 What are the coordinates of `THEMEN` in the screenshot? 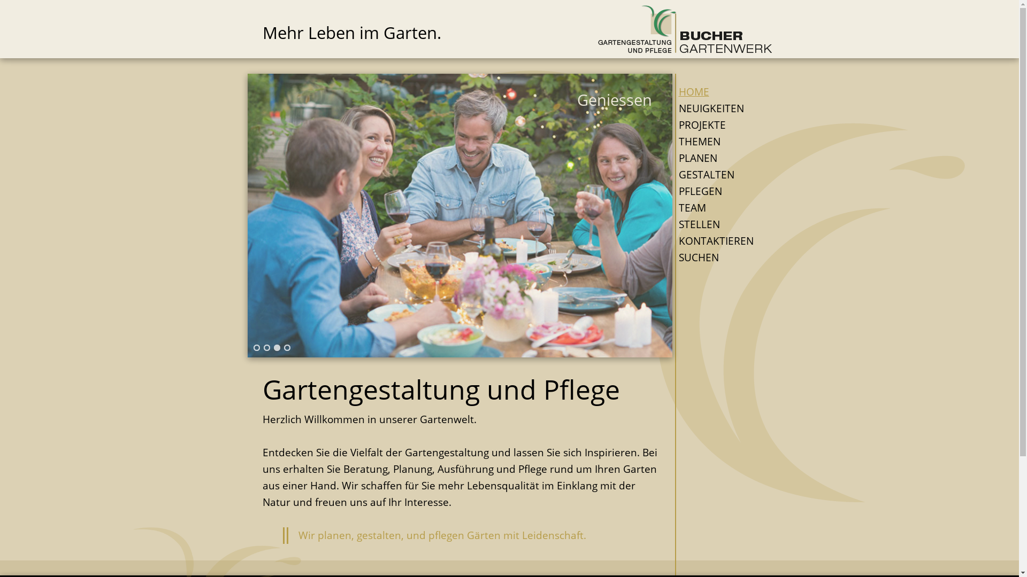 It's located at (720, 142).